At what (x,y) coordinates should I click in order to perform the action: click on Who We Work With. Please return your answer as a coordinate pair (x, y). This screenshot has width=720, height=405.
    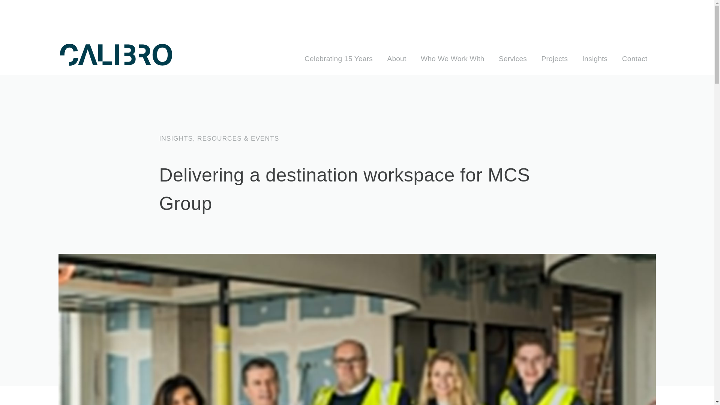
    Looking at the image, I should click on (452, 59).